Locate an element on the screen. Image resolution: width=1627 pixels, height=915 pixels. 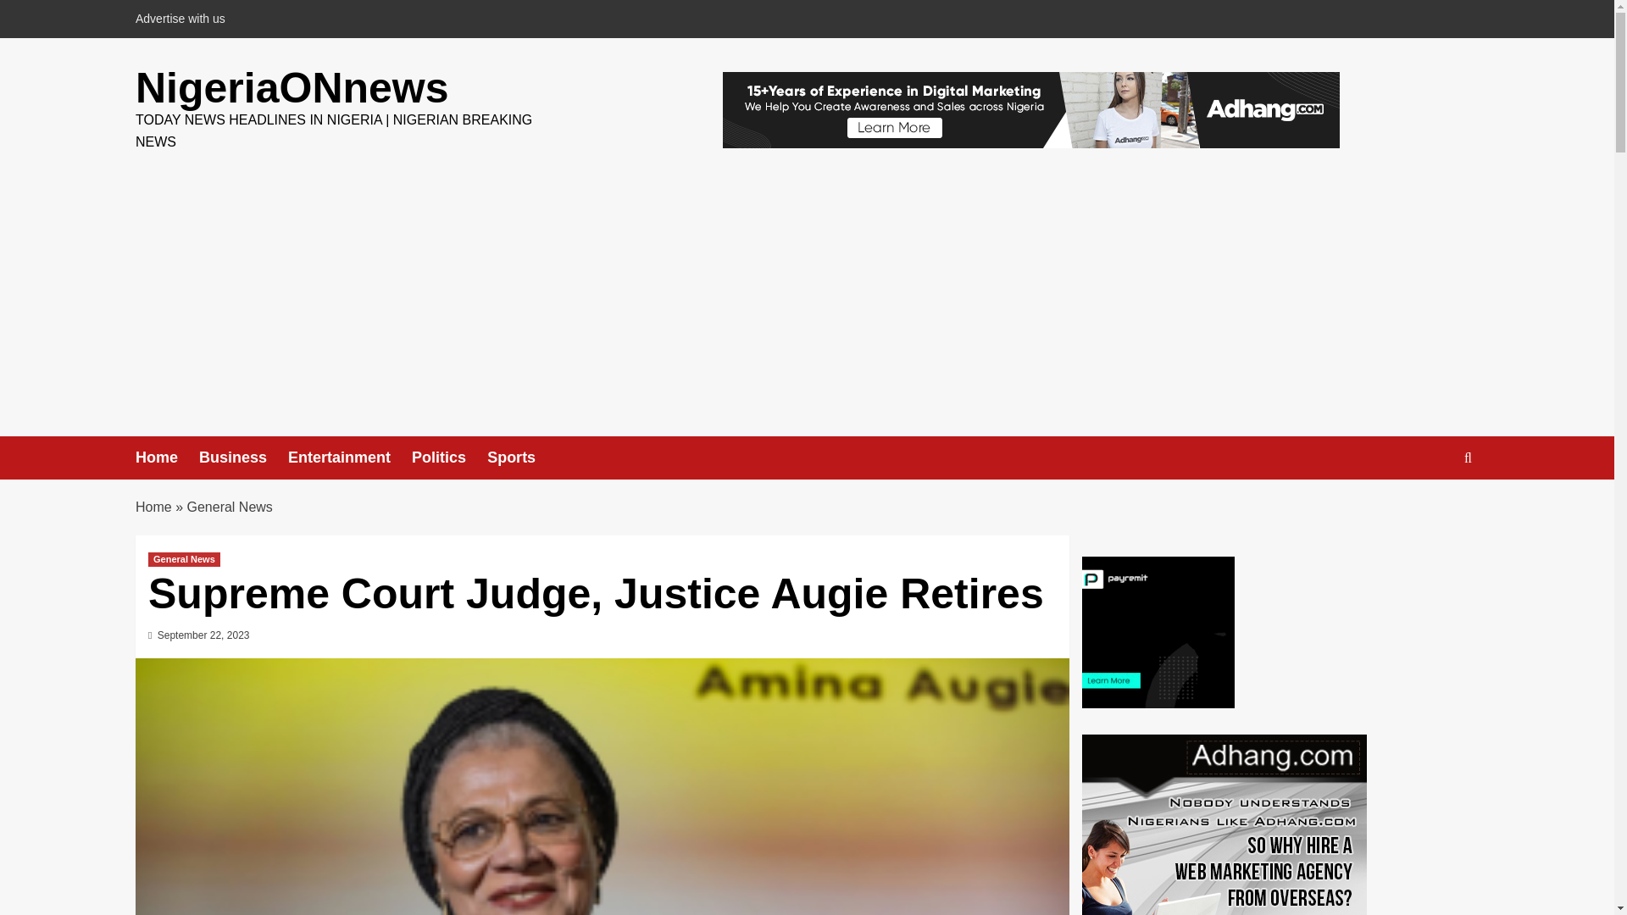
Advertise with us is located at coordinates (185, 19).